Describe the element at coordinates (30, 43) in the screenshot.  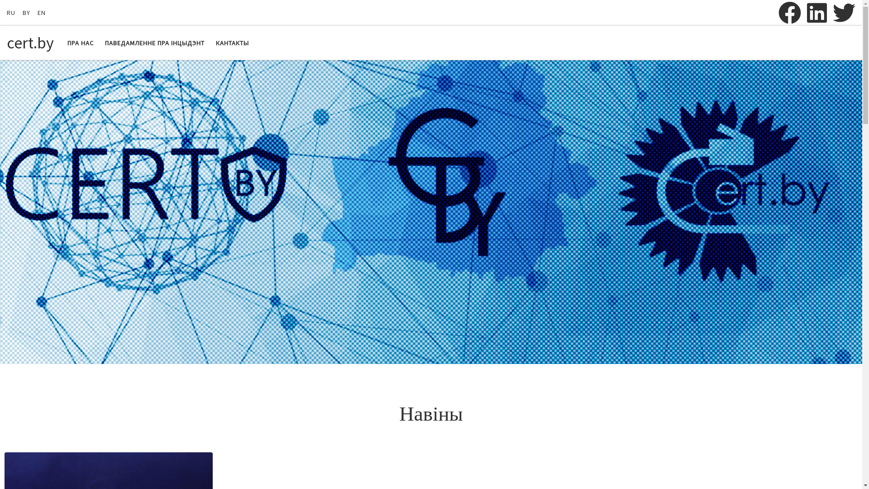
I see `cert.by` at that location.